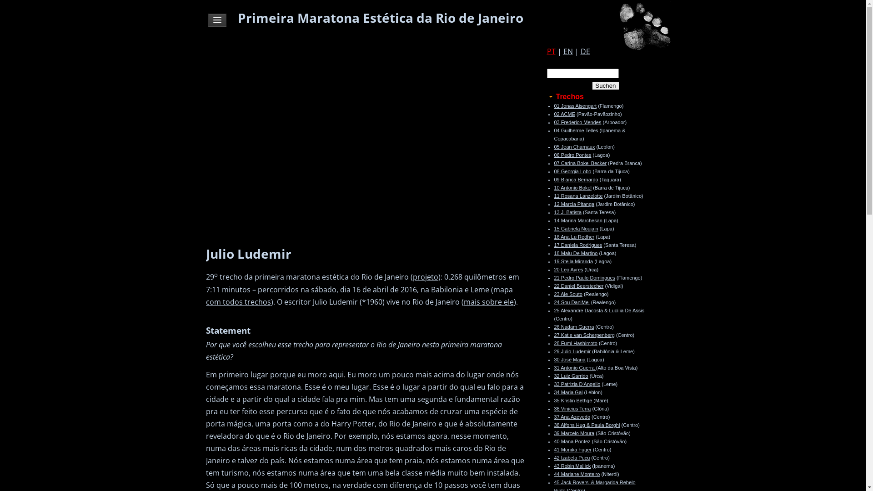 The height and width of the screenshot is (491, 873). Describe the element at coordinates (489, 302) in the screenshot. I see `mais sobre ele` at that location.